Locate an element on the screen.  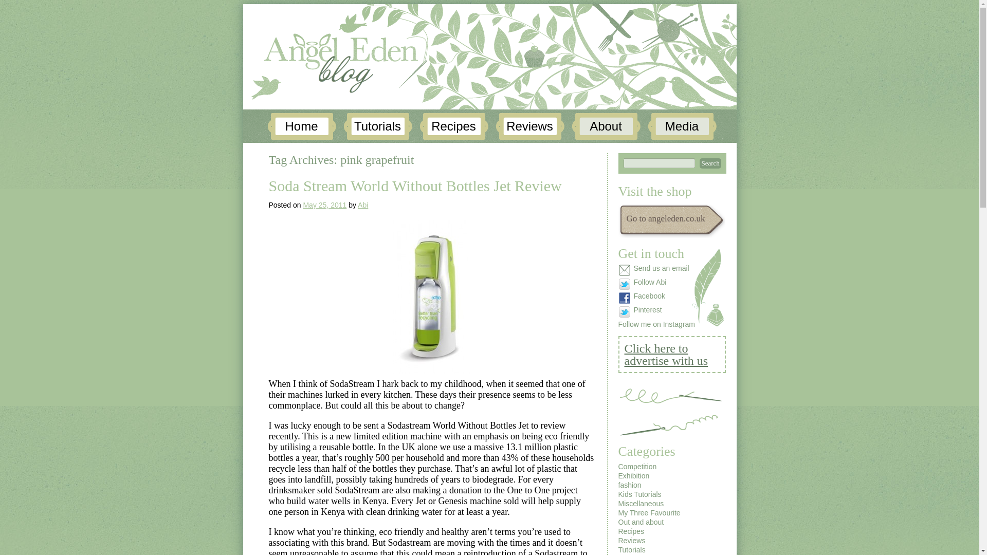
Kids Tutorials is located at coordinates (639, 494).